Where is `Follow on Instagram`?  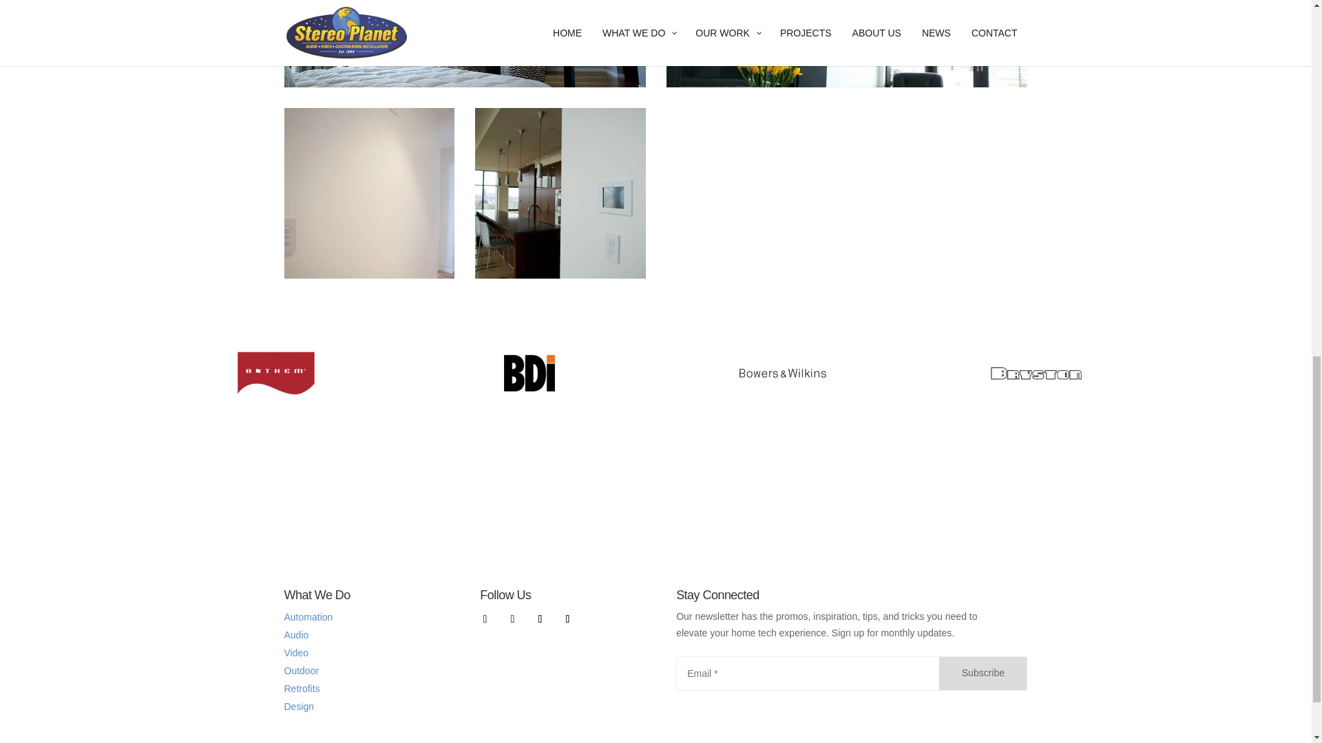 Follow on Instagram is located at coordinates (567, 619).